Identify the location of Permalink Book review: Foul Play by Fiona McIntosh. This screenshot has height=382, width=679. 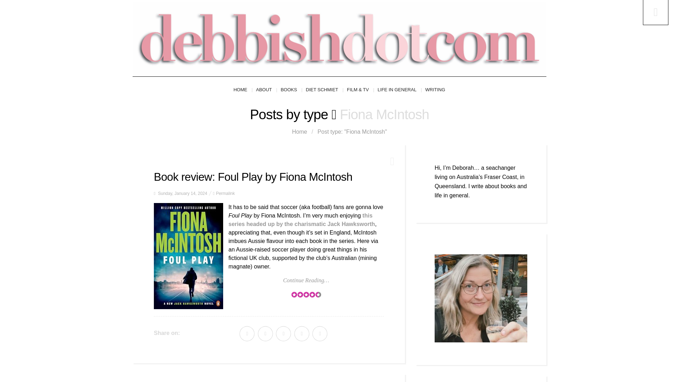
(225, 193).